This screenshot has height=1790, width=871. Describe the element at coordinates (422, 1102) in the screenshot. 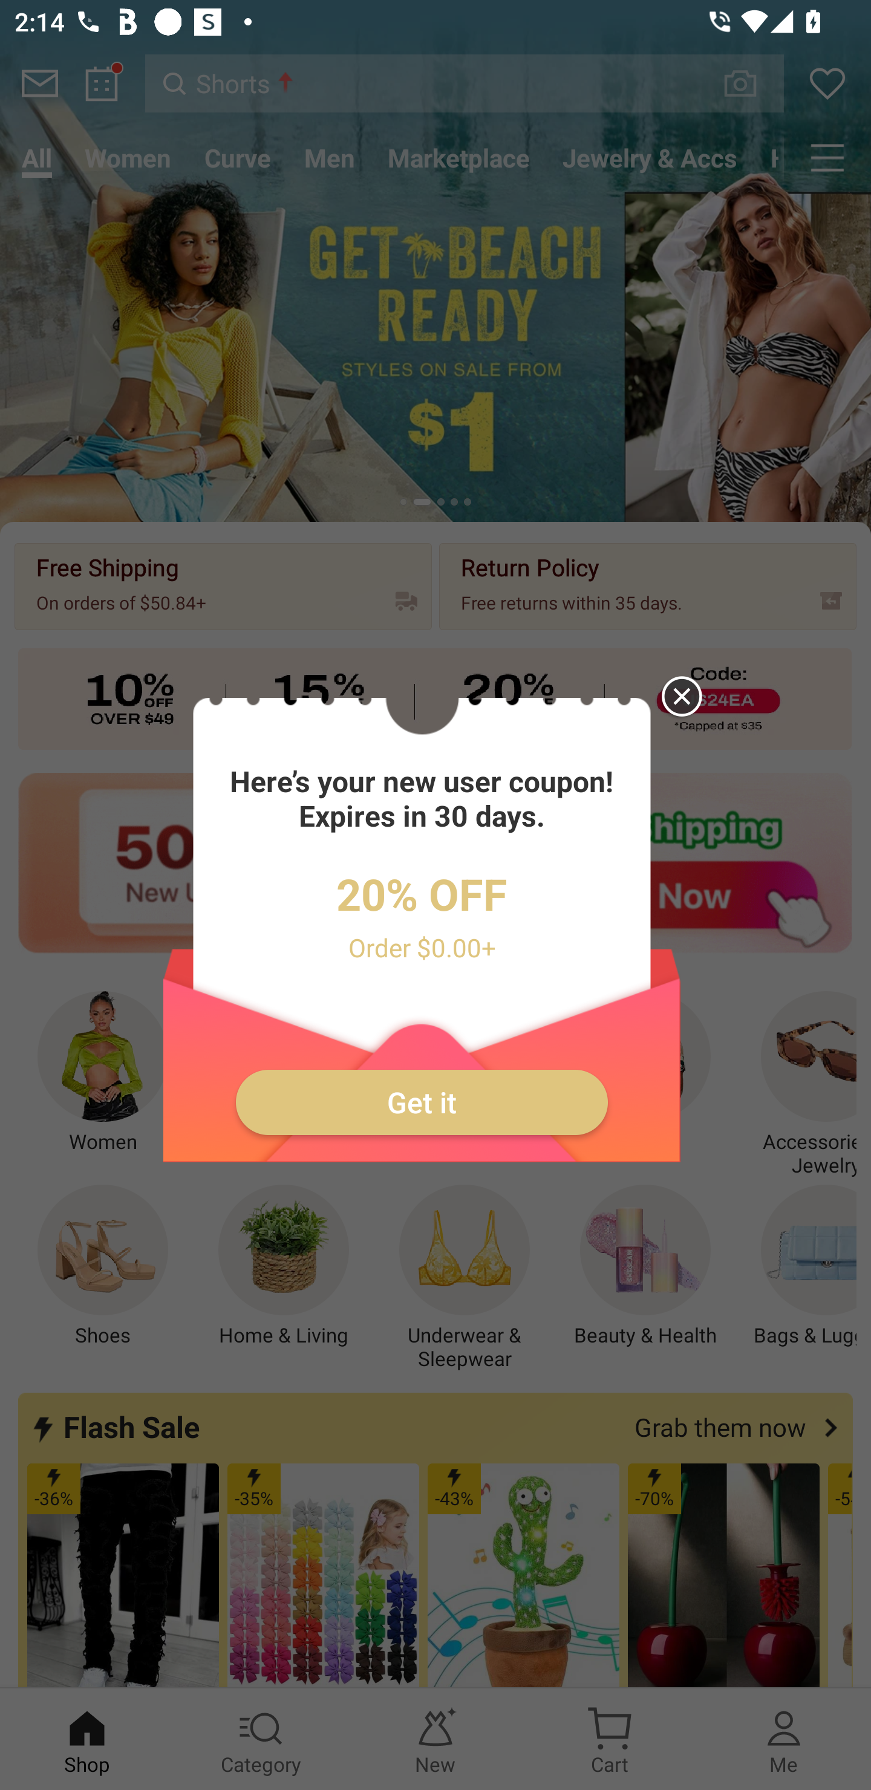

I see `Get it` at that location.